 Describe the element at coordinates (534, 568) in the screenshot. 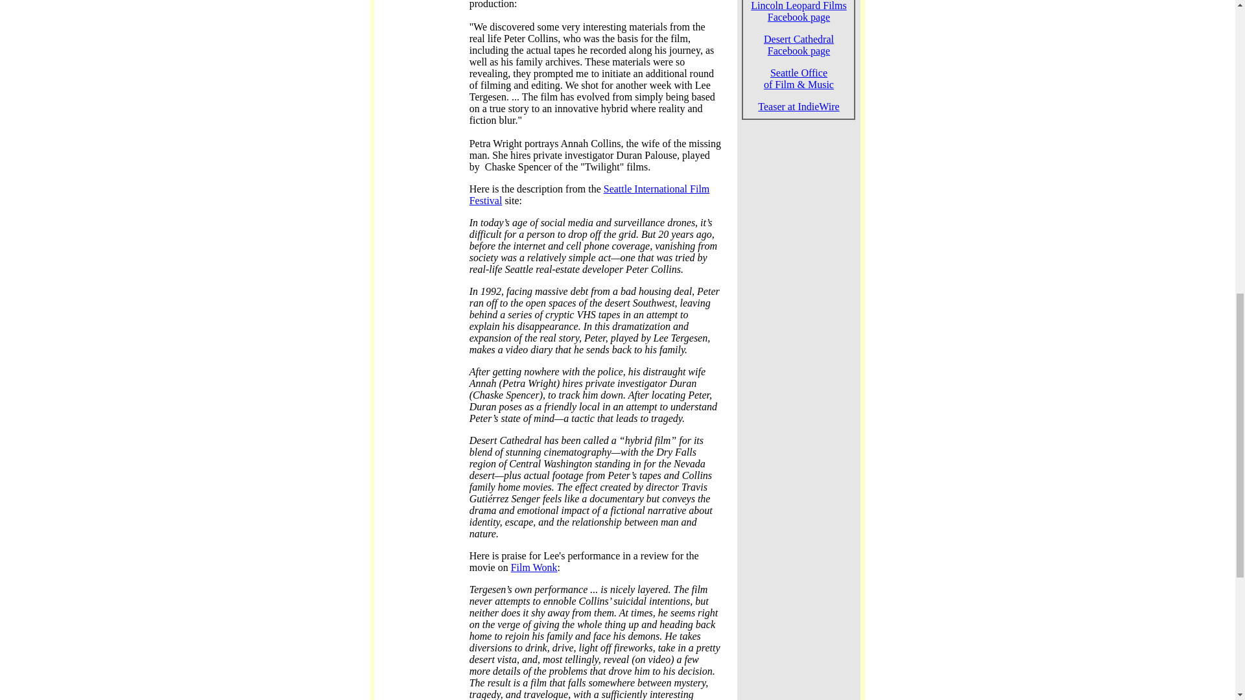

I see `Film Wonk` at that location.